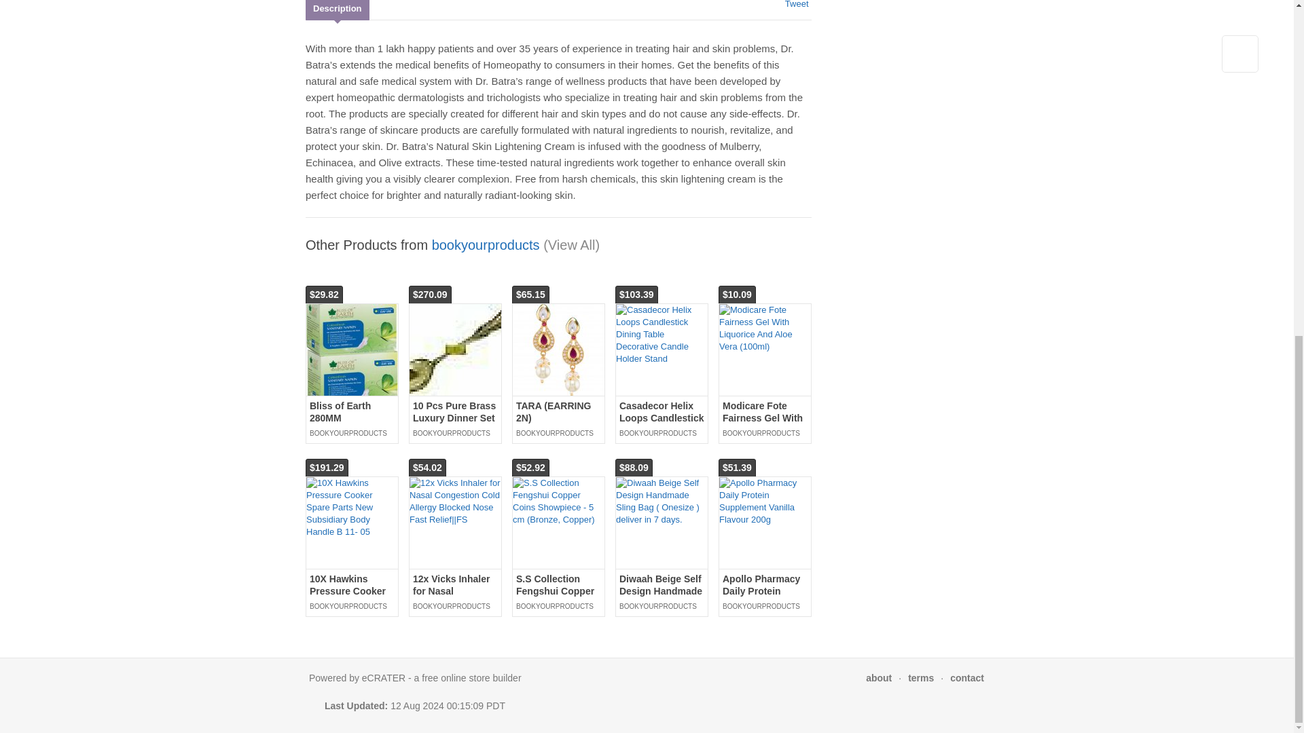 This screenshot has height=733, width=1304. I want to click on BOOKYOURPRODUCTS, so click(352, 433).